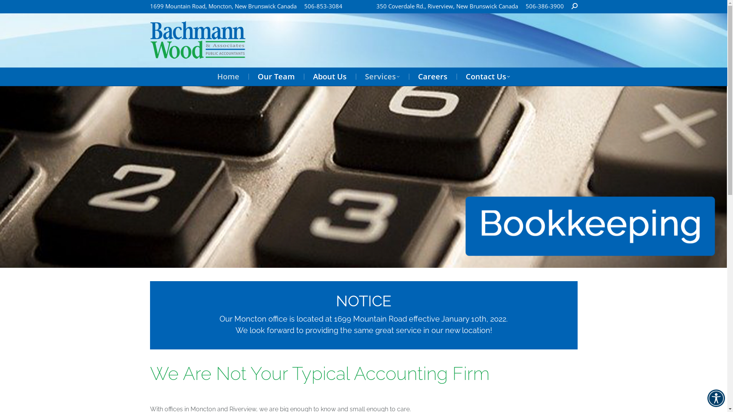 Image resolution: width=733 pixels, height=412 pixels. What do you see at coordinates (323, 6) in the screenshot?
I see `506-853-3084` at bounding box center [323, 6].